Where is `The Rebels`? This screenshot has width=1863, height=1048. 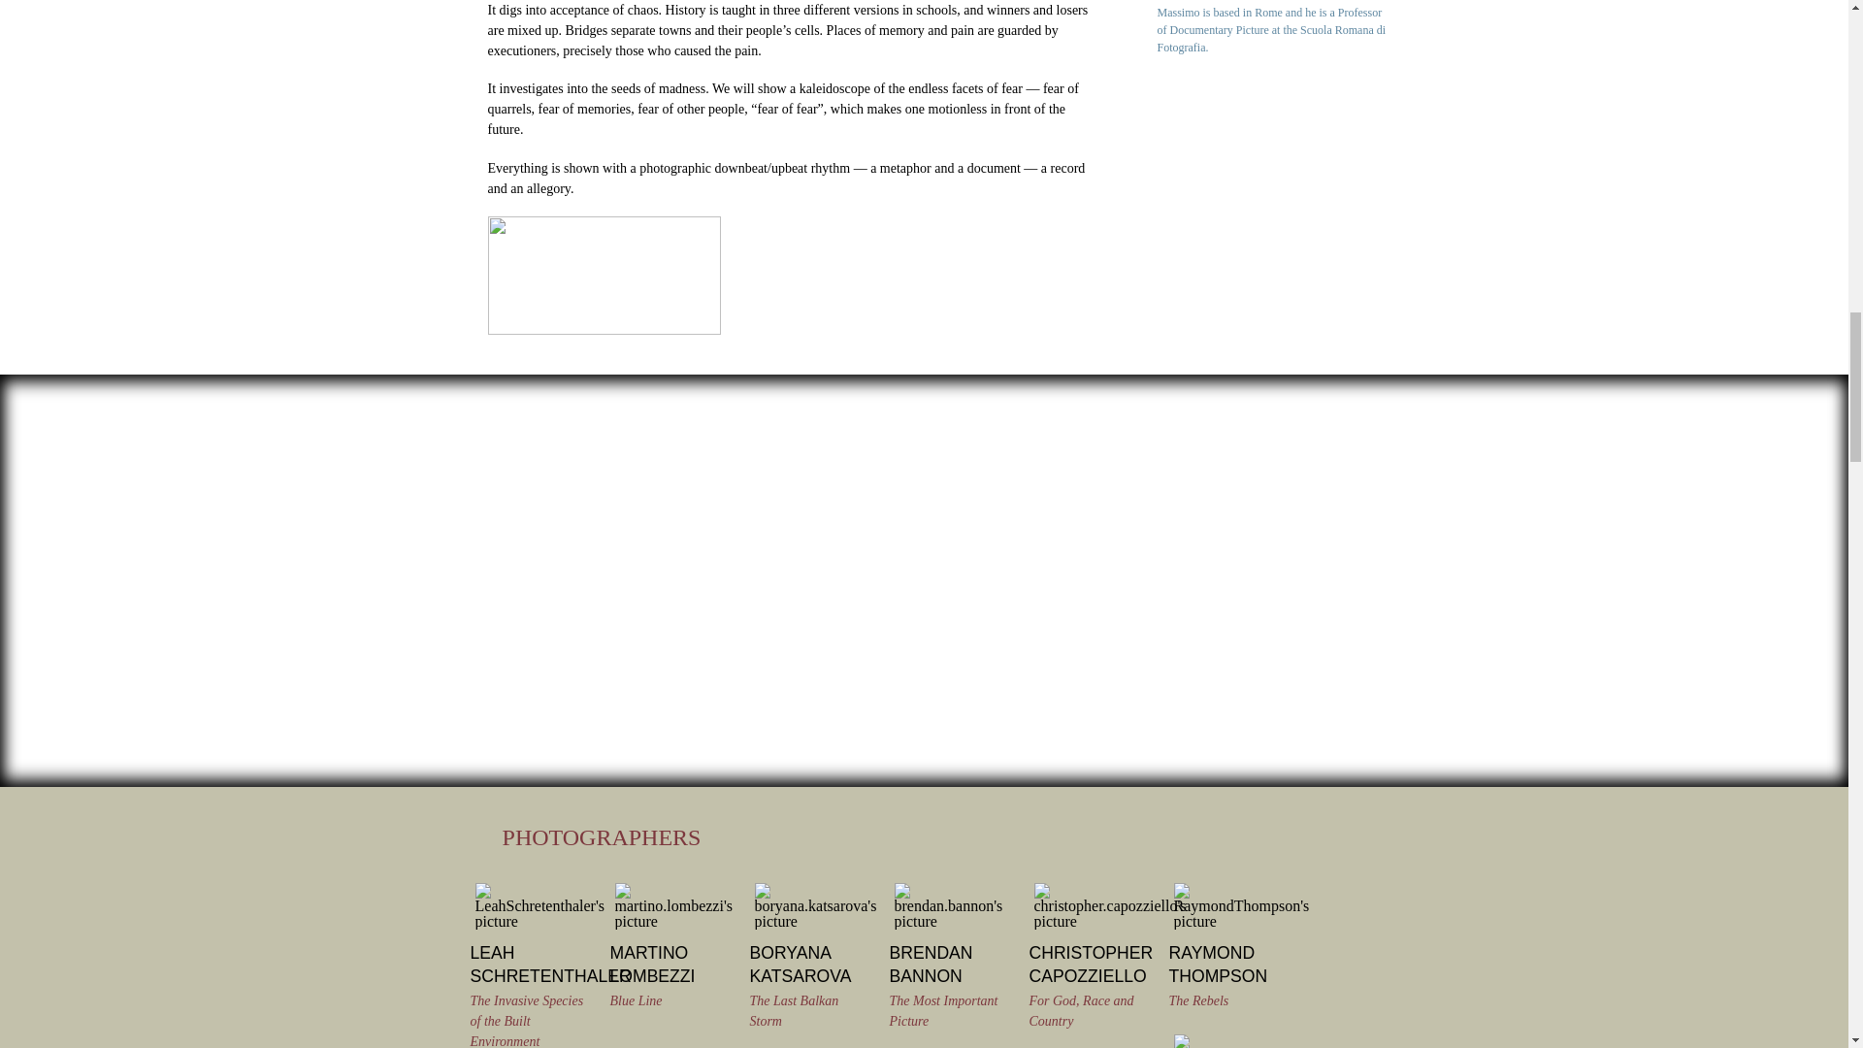 The Rebels is located at coordinates (1197, 999).